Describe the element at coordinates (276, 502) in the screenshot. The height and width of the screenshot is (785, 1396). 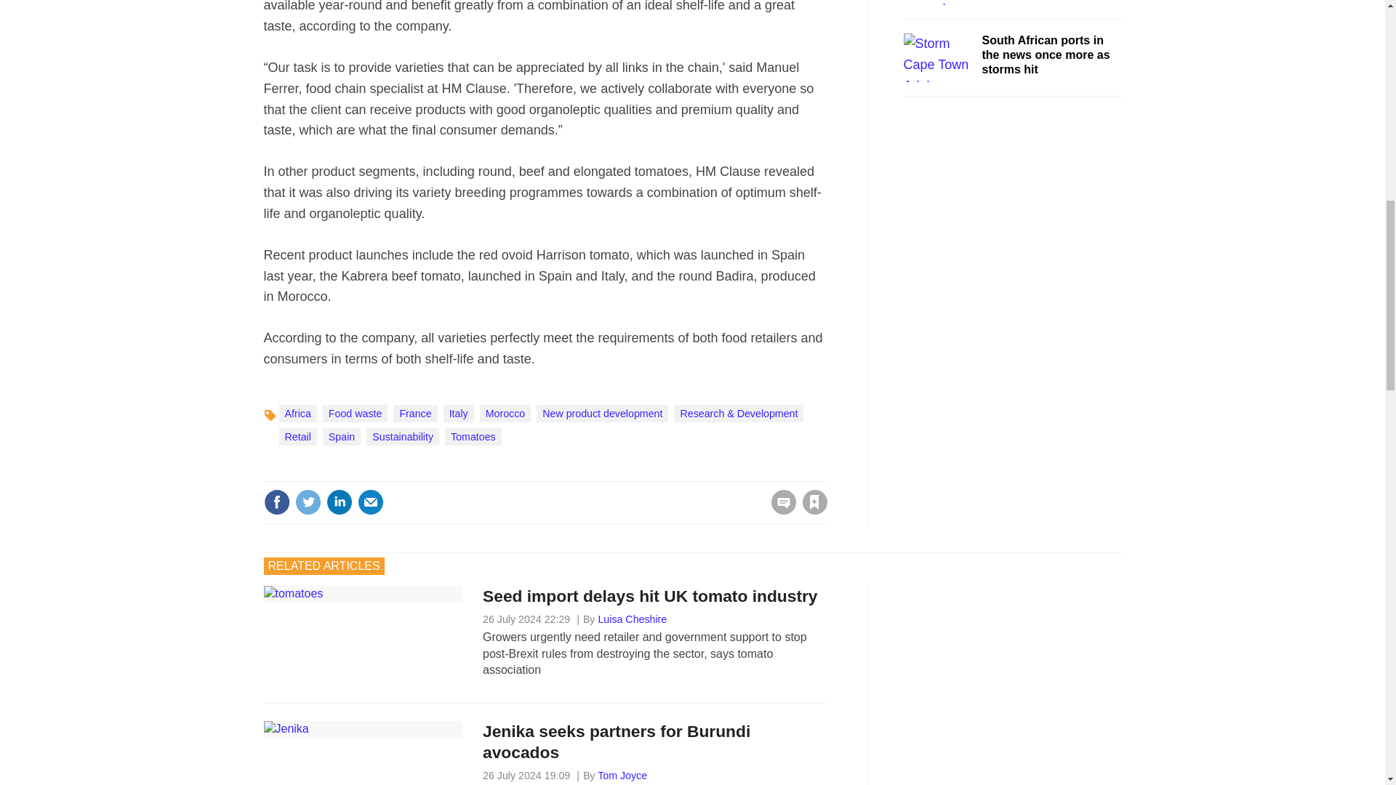
I see `Share this on Facebook` at that location.